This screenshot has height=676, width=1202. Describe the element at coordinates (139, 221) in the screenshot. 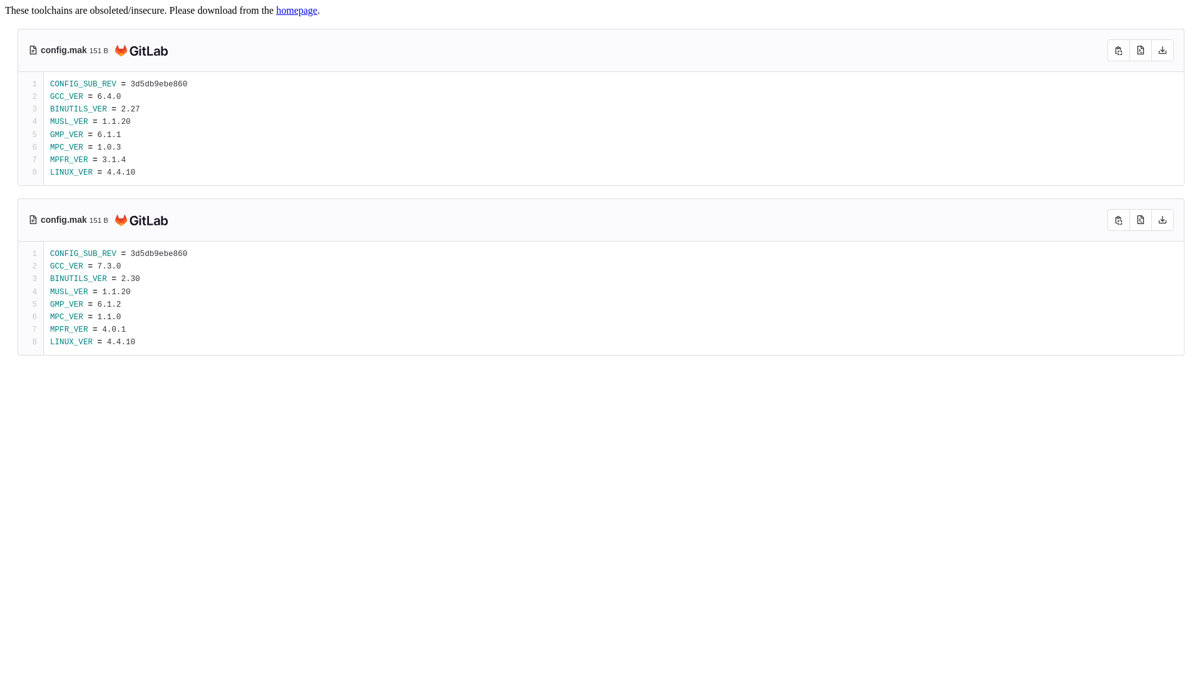

I see `View on GitLab` at that location.